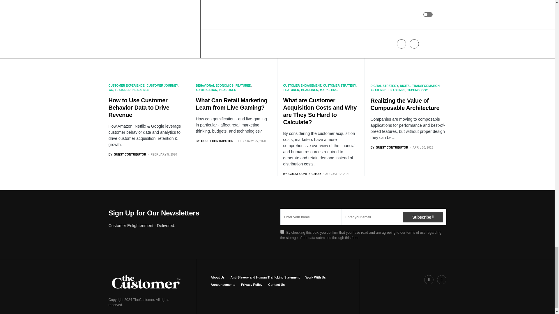 The width and height of the screenshot is (559, 314). I want to click on View all posts by Guest Contributor, so click(389, 148).